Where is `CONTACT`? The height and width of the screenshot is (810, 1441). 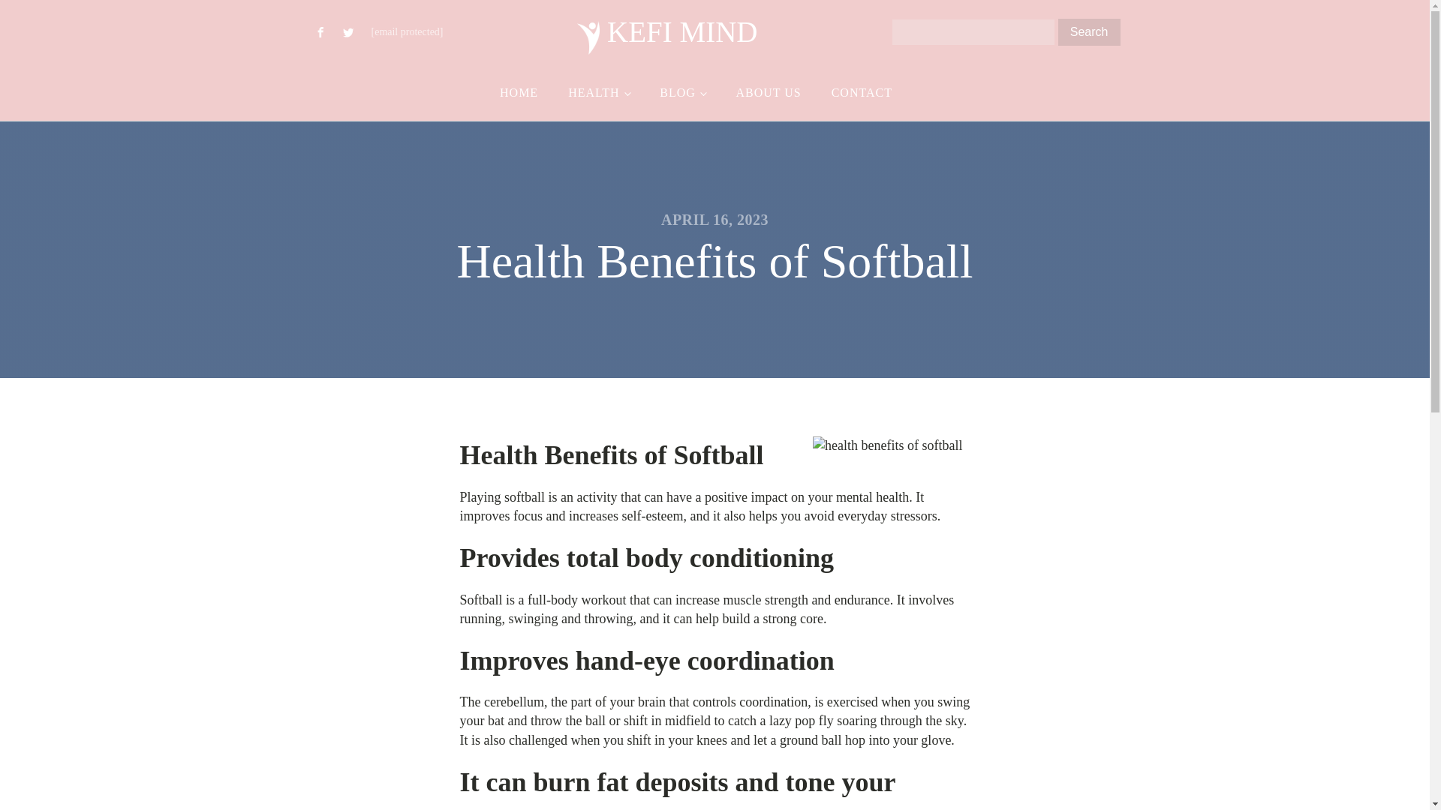 CONTACT is located at coordinates (862, 93).